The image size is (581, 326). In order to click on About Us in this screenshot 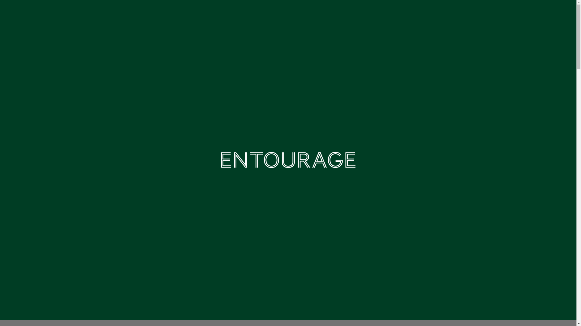, I will do `click(306, 16)`.